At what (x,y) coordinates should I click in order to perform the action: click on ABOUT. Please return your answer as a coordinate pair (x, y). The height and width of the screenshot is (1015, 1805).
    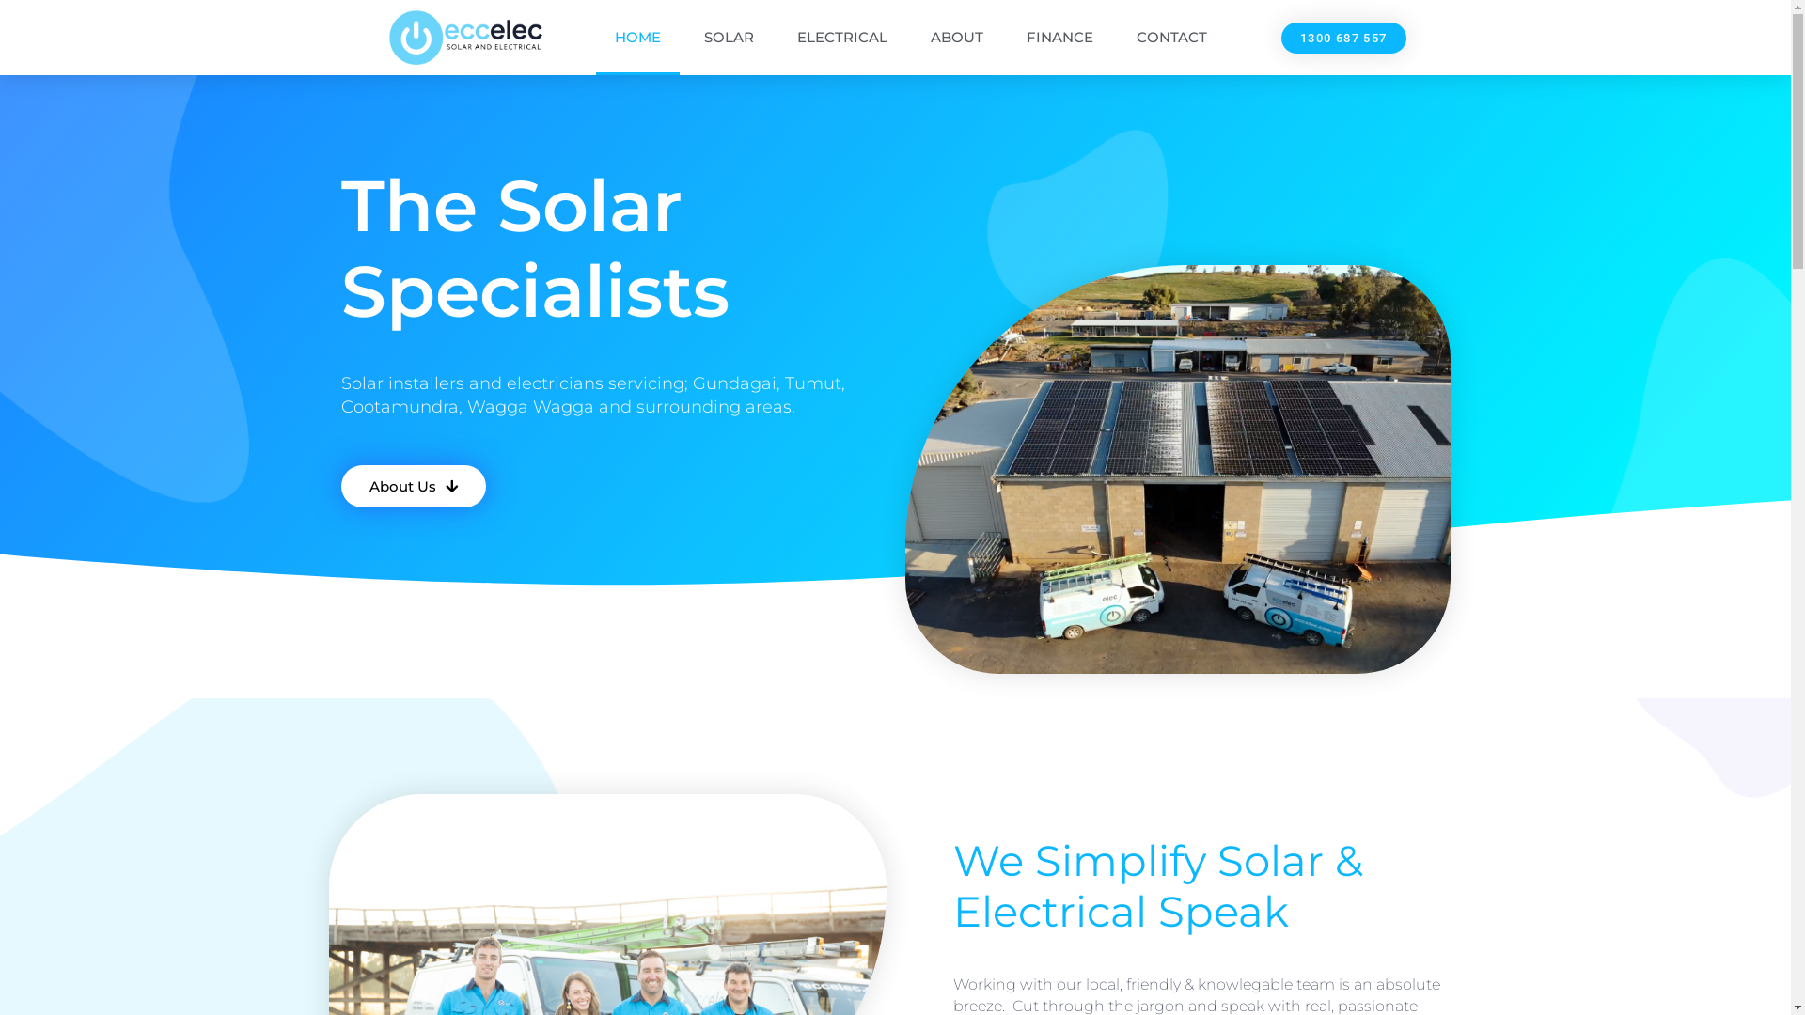
    Looking at the image, I should click on (957, 38).